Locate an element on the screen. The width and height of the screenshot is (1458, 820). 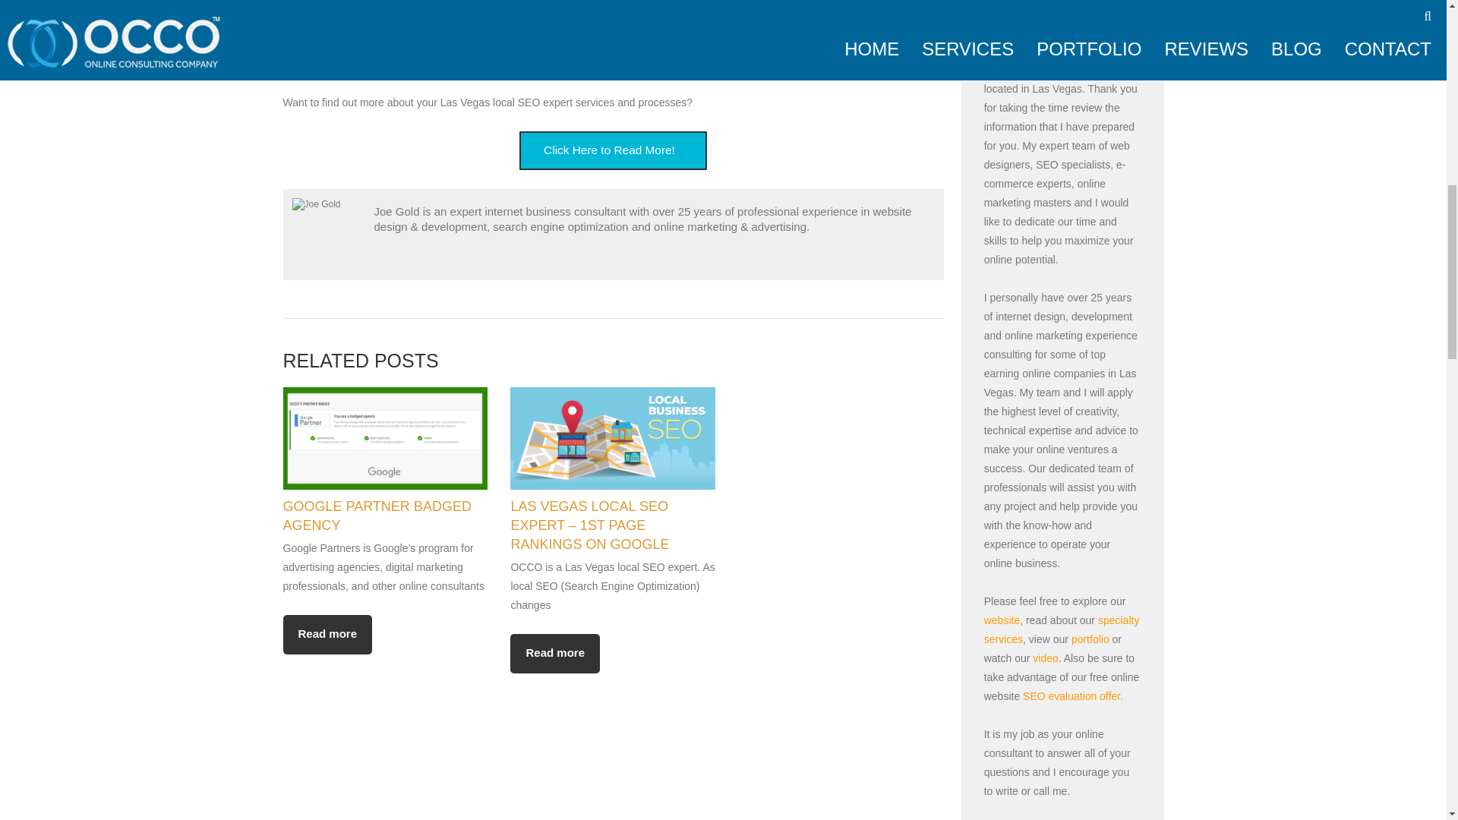
GOOGLE PARTNER BADGED AGENCY is located at coordinates (377, 516).